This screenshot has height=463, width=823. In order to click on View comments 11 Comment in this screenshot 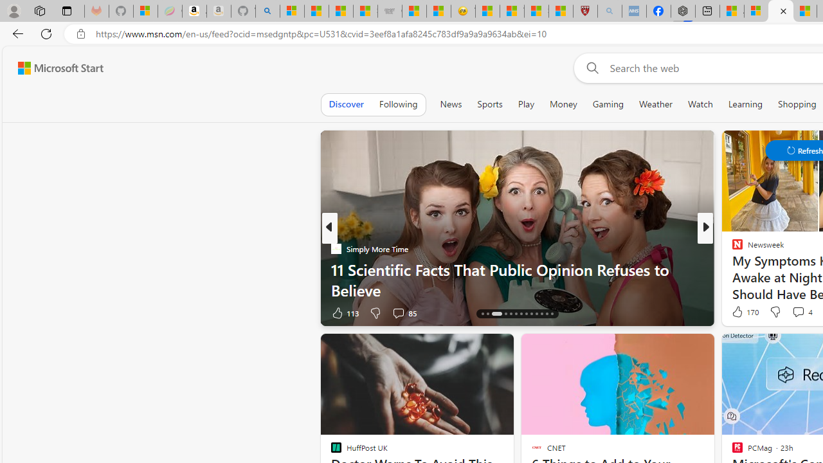, I will do `click(800, 313)`.